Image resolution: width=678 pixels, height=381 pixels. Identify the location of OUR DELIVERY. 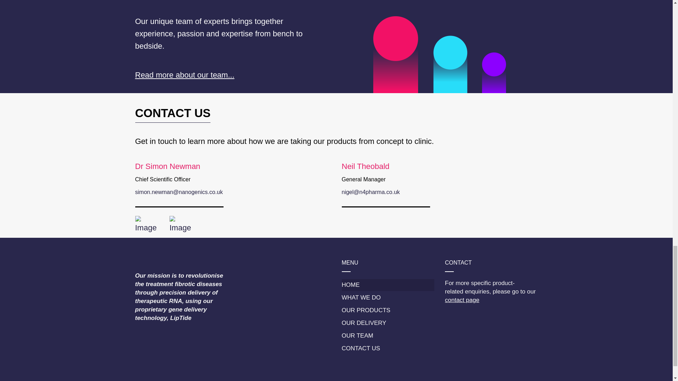
(388, 323).